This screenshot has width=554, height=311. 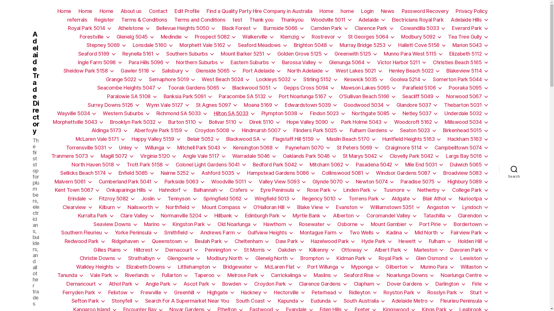 What do you see at coordinates (331, 20) in the screenshot?
I see `Woodville 5011` at bounding box center [331, 20].